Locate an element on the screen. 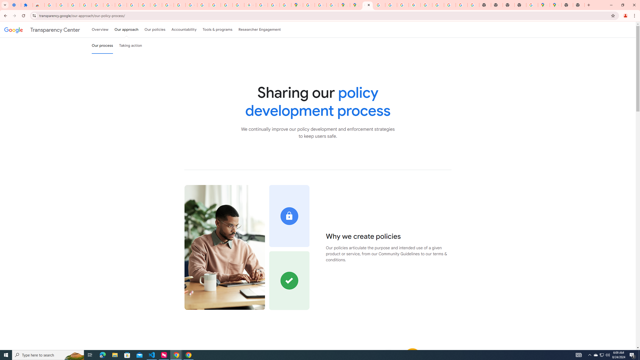 The height and width of the screenshot is (360, 640). Our process is located at coordinates (102, 45).